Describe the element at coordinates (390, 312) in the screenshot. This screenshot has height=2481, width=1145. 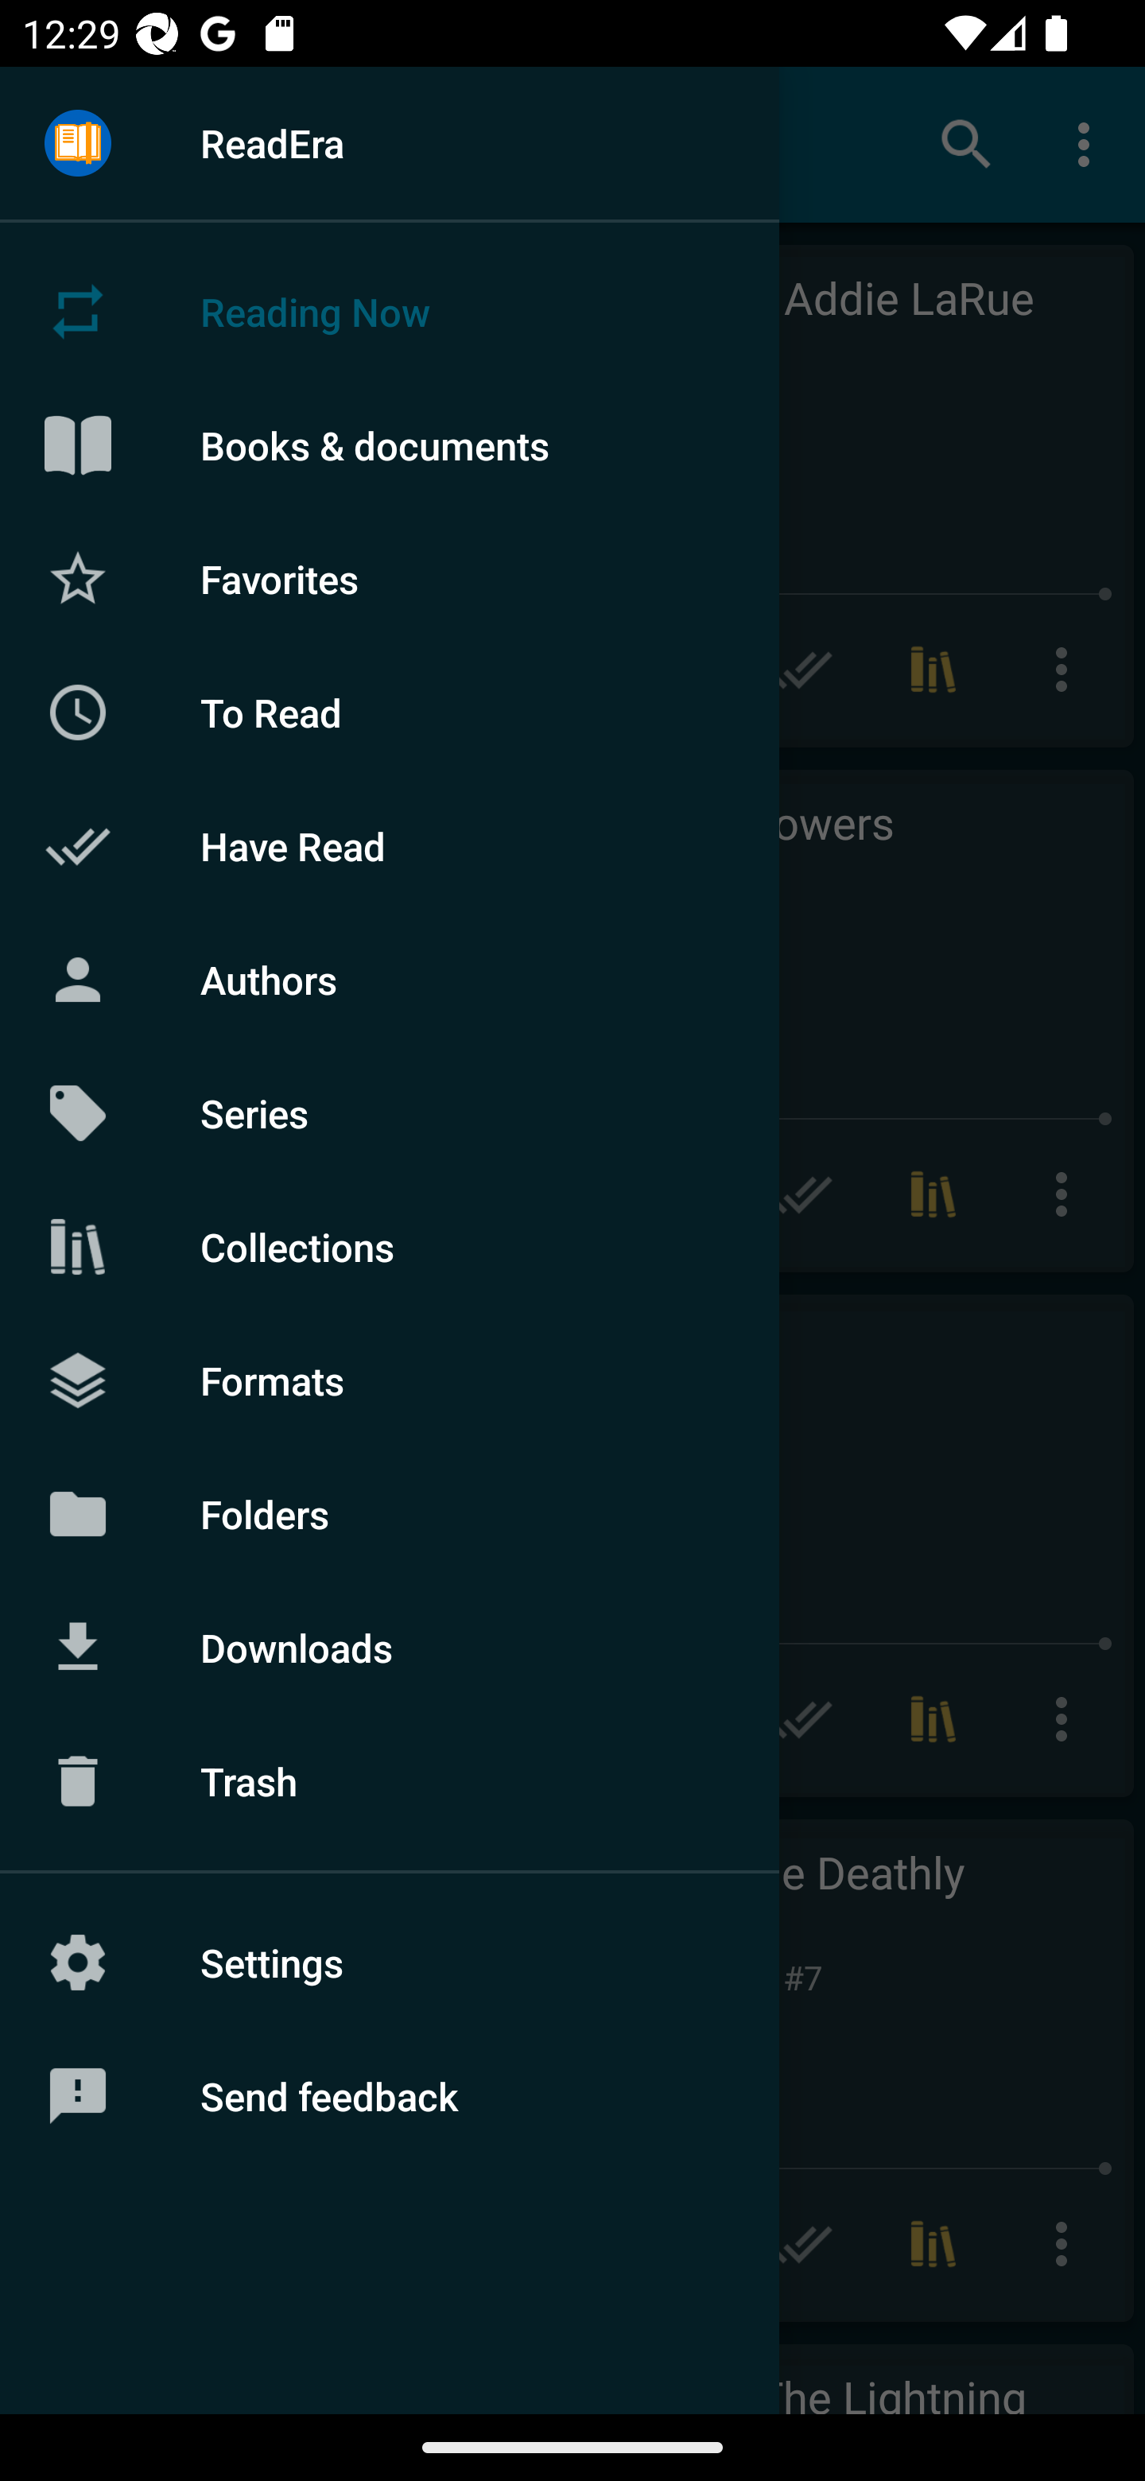
I see `Reading Now` at that location.